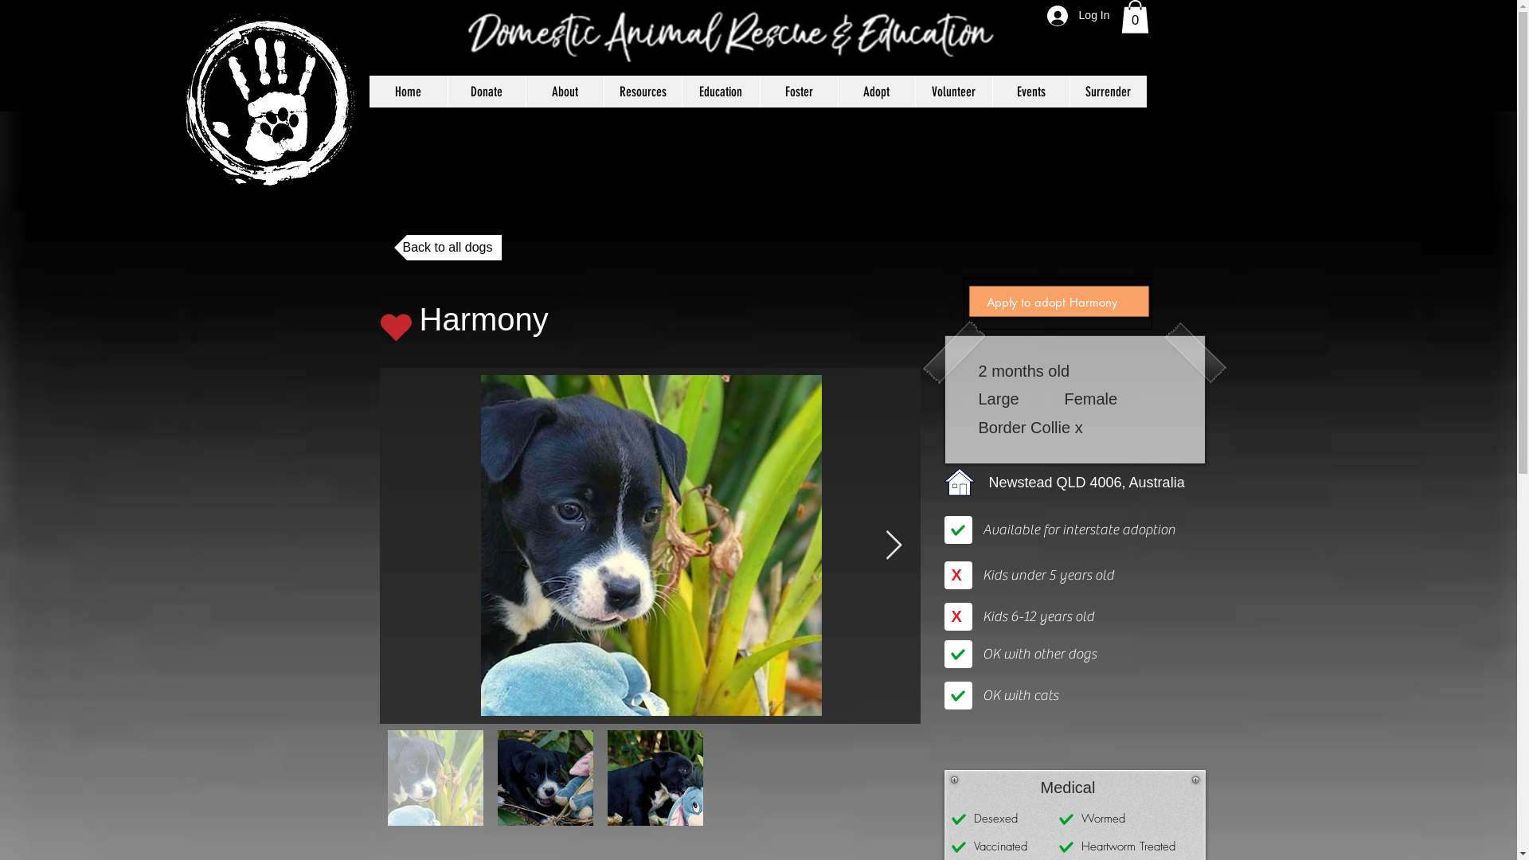 The height and width of the screenshot is (860, 1529). What do you see at coordinates (409, 92) in the screenshot?
I see `Home` at bounding box center [409, 92].